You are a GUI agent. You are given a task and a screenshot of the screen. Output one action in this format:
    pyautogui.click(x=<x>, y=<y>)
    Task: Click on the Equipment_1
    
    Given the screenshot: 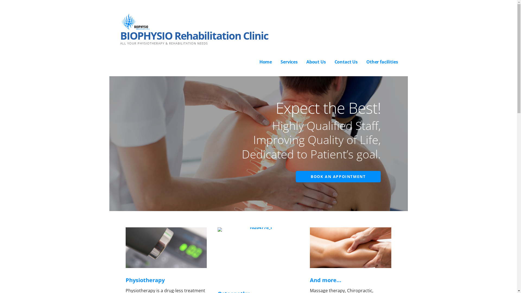 What is the action you would take?
    pyautogui.click(x=166, y=248)
    